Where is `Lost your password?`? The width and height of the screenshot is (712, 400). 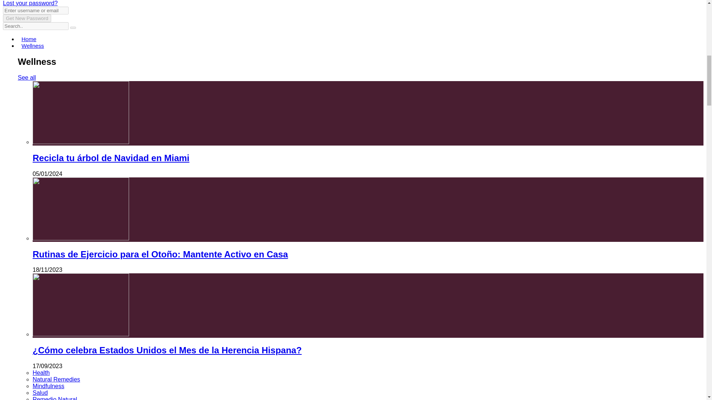
Lost your password? is located at coordinates (30, 3).